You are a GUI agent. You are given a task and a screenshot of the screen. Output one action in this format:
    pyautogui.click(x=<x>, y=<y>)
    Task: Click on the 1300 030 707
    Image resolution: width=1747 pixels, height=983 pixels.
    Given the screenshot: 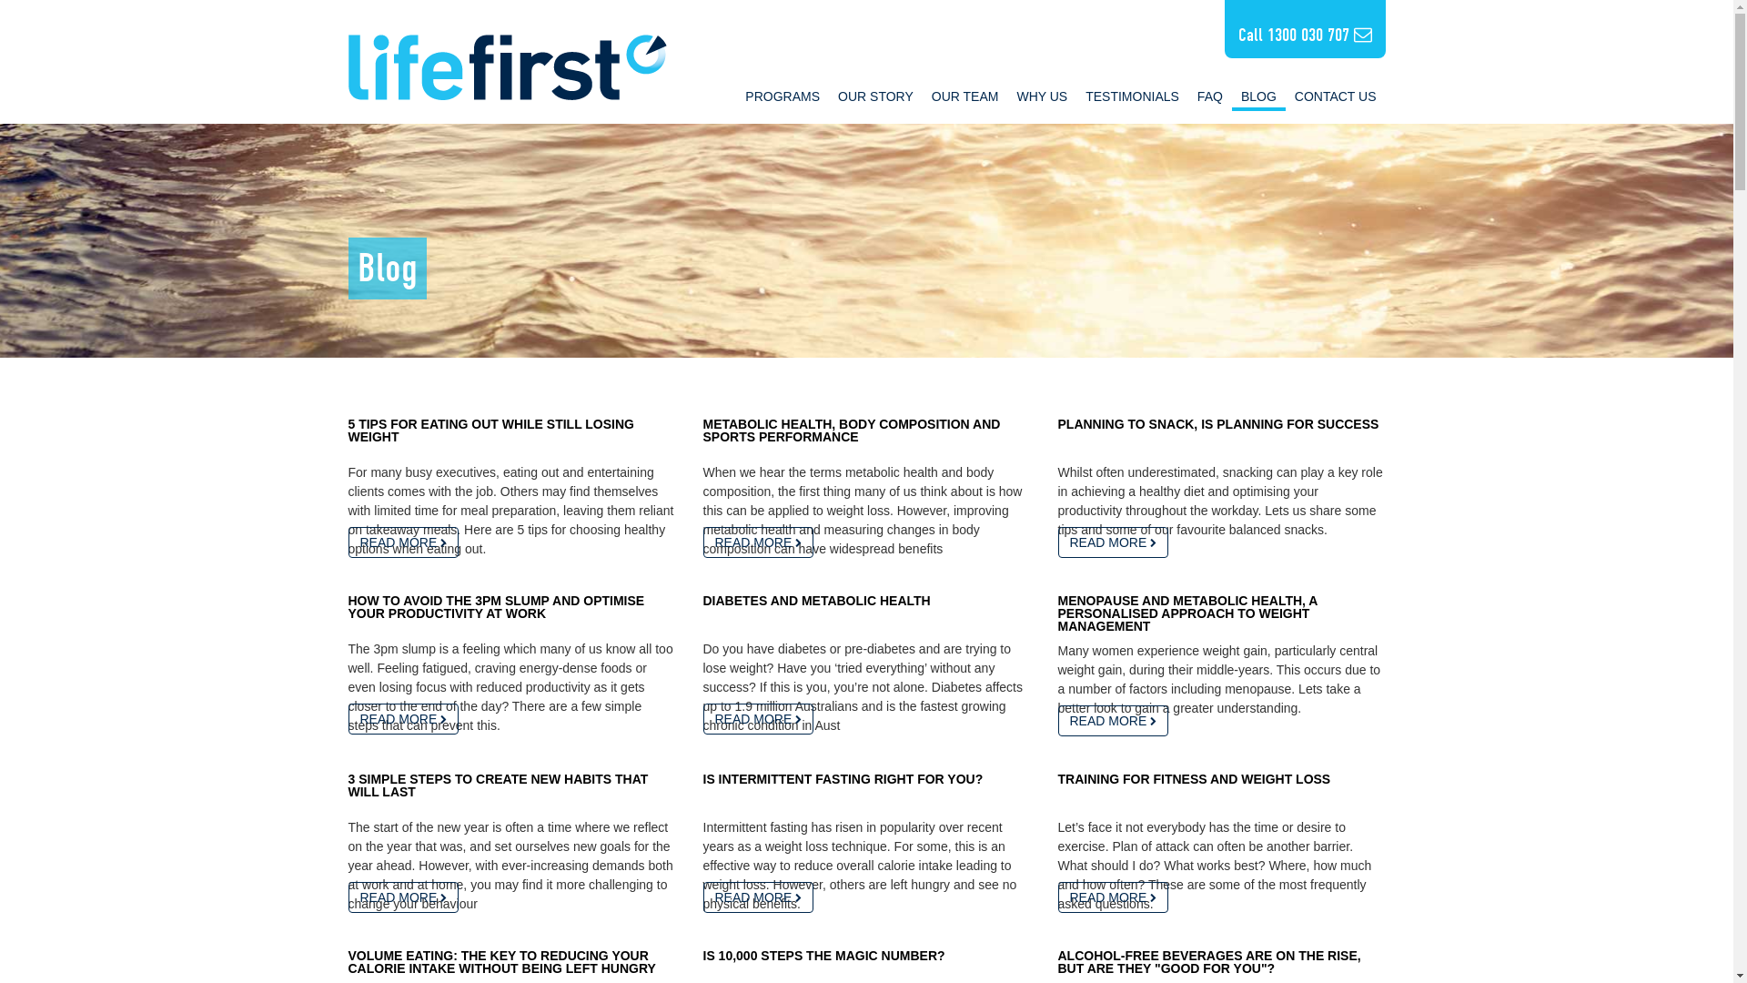 What is the action you would take?
    pyautogui.click(x=1319, y=35)
    